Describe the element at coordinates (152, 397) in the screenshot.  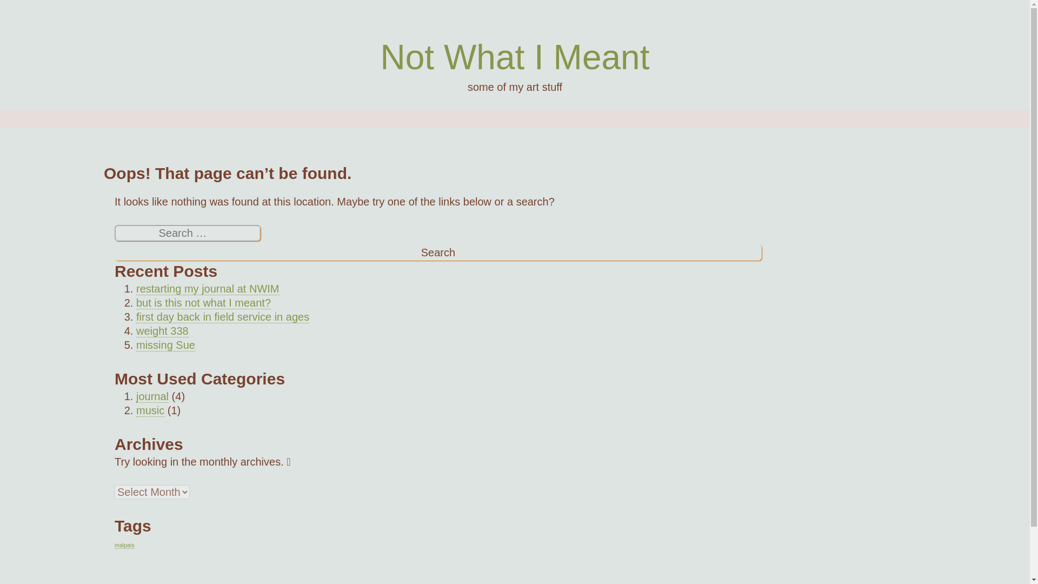
I see `journal` at that location.